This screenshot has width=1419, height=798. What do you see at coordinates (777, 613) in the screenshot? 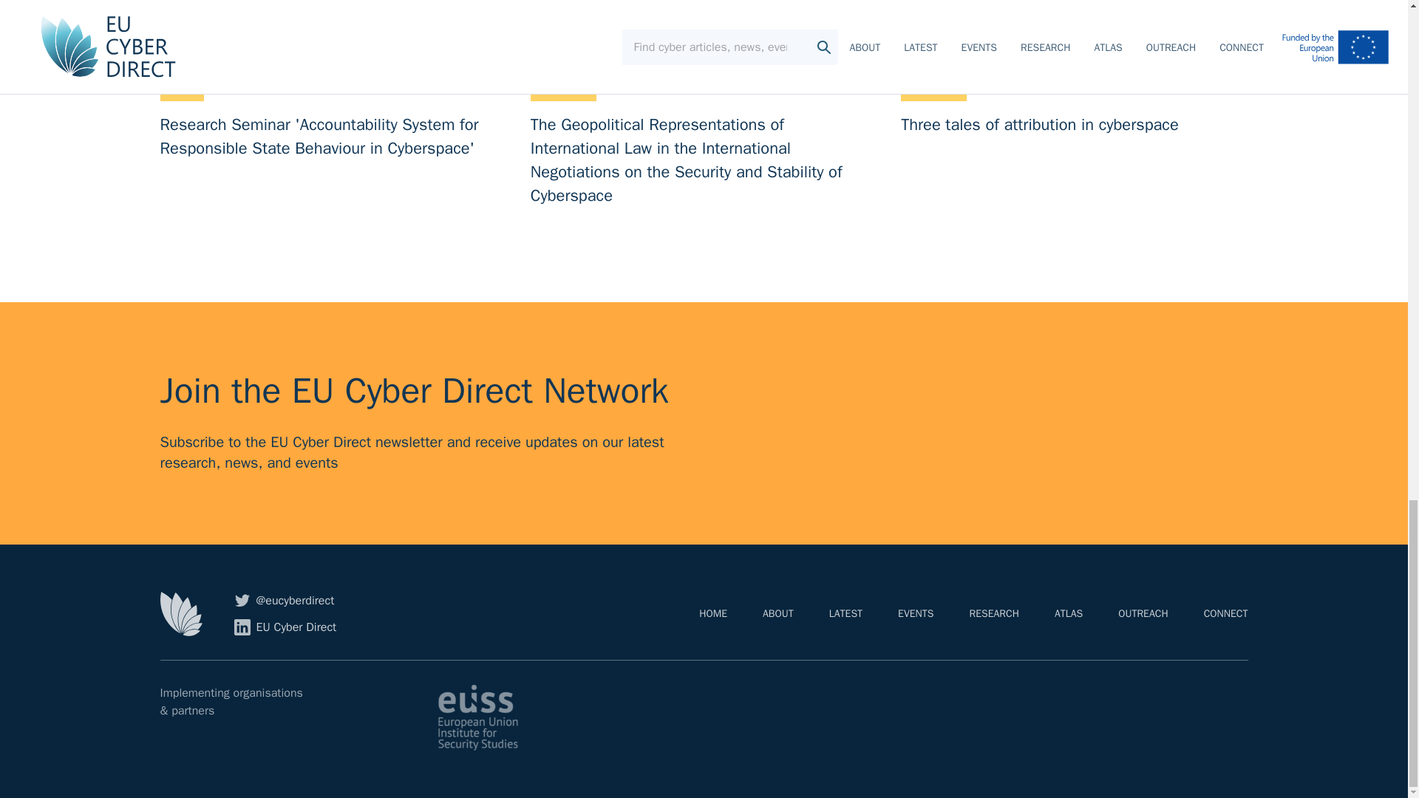
I see `LATEST` at bounding box center [777, 613].